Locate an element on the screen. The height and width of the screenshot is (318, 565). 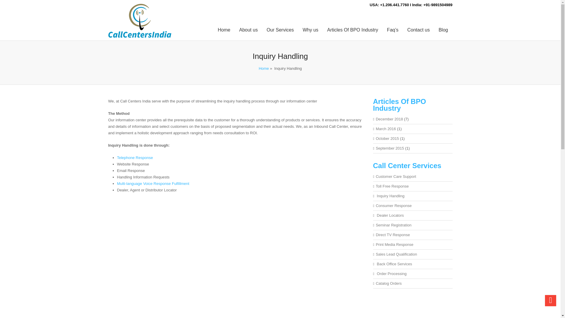
Order Processing is located at coordinates (391, 274).